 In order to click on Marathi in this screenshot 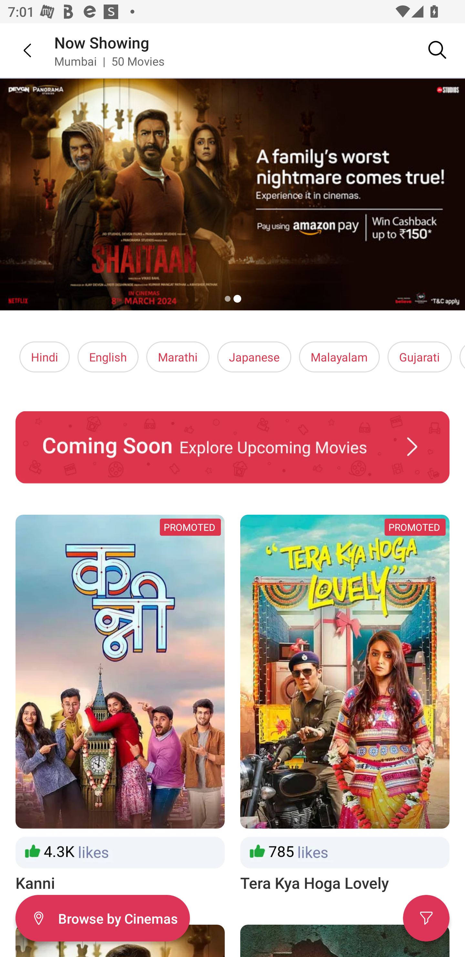, I will do `click(178, 357)`.